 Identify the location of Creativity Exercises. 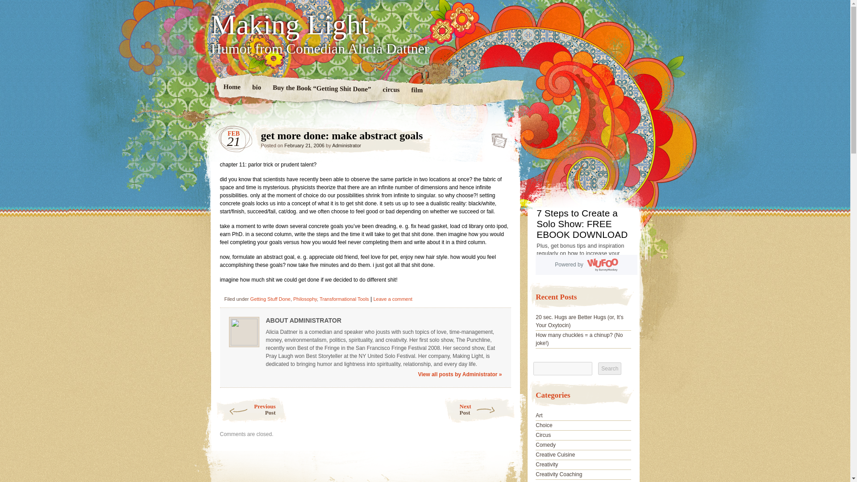
(559, 481).